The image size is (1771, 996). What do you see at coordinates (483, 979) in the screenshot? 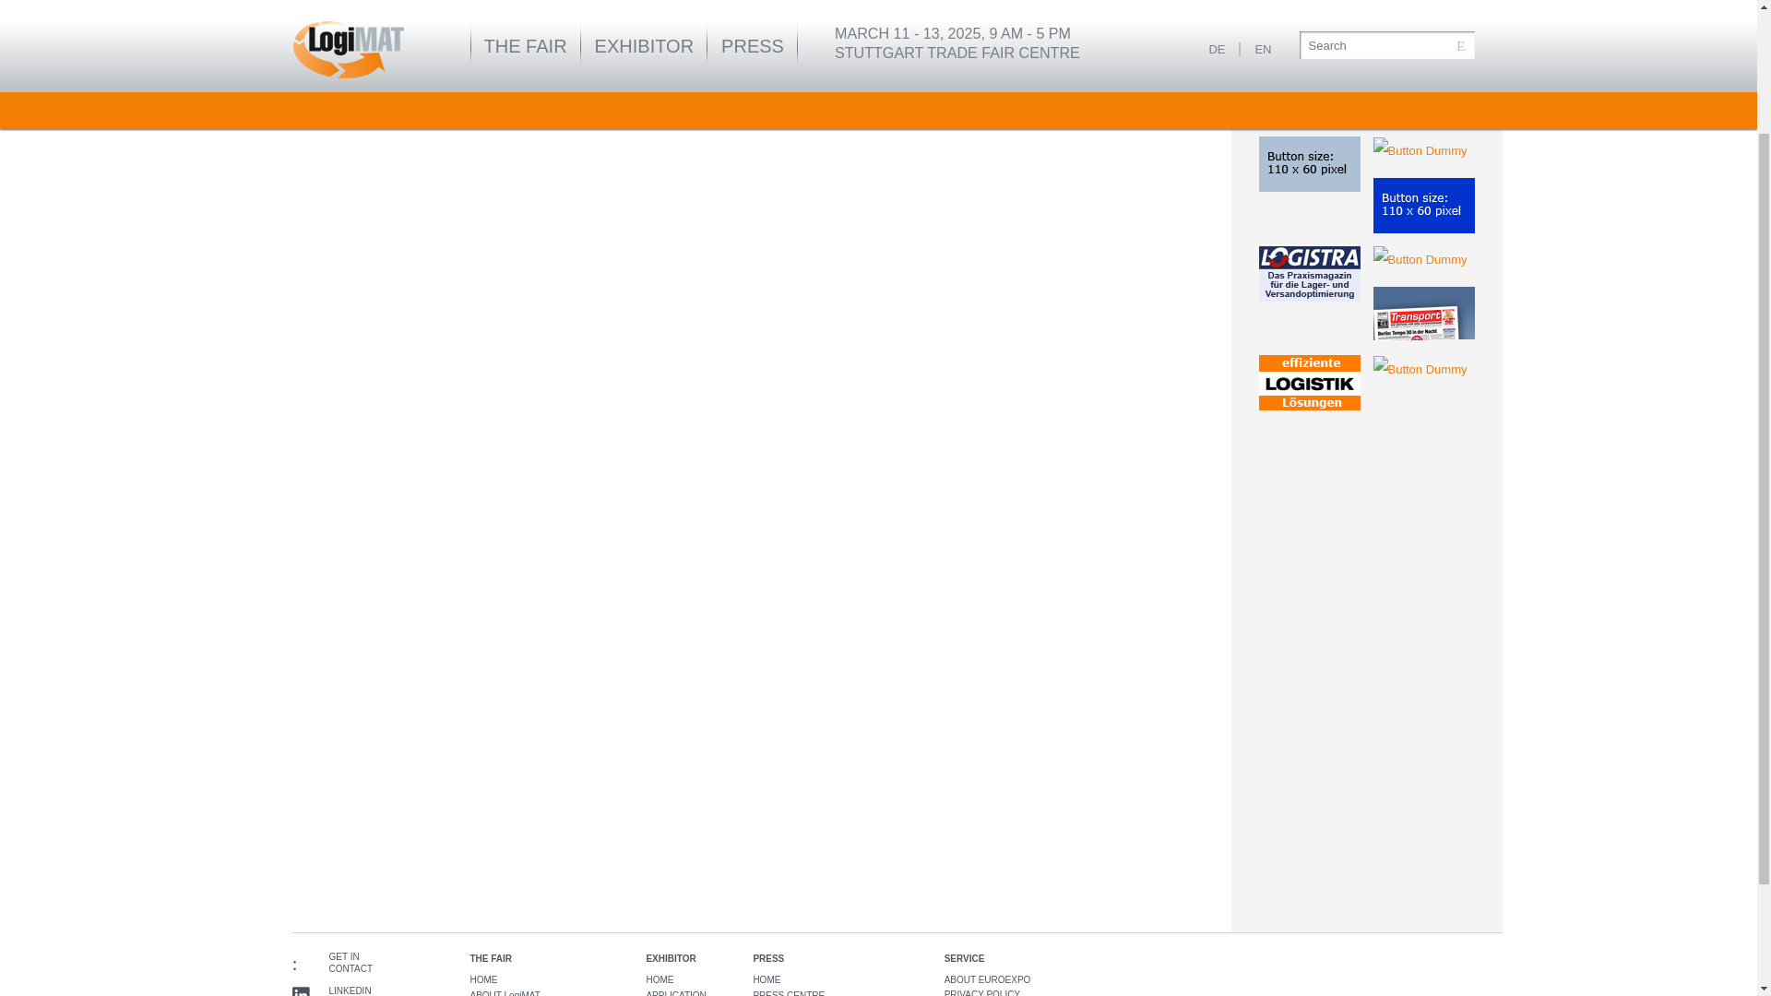
I see `HOME` at bounding box center [483, 979].